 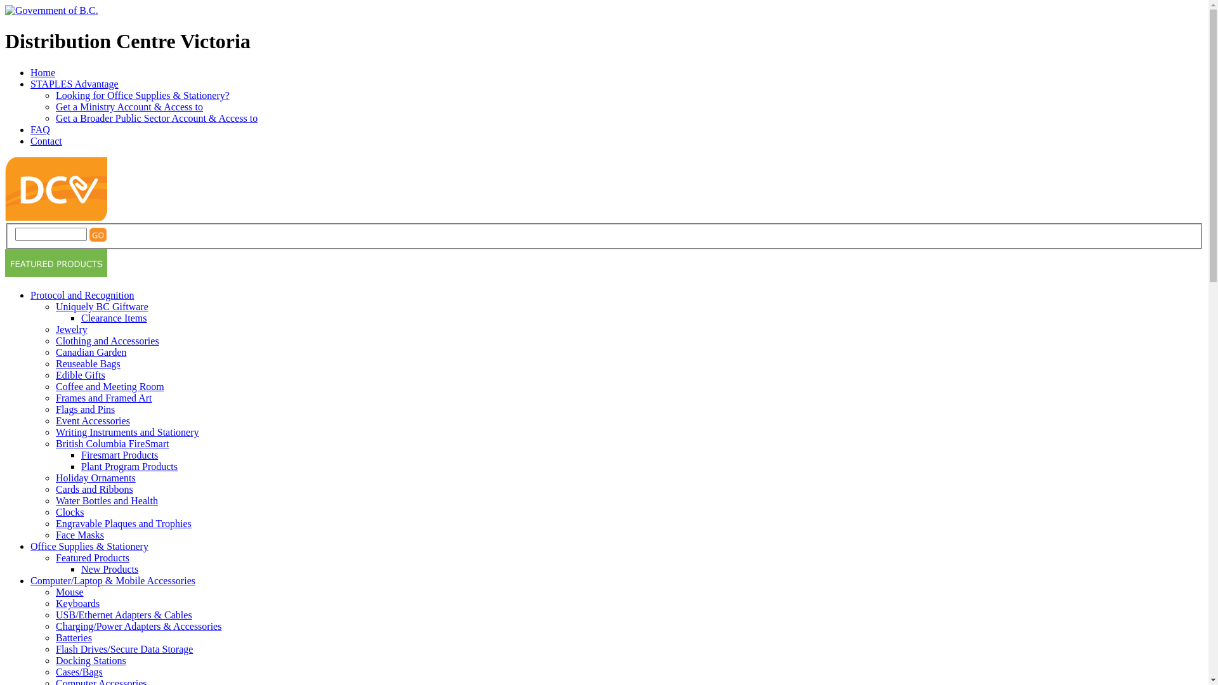 I want to click on Plant Program Products, so click(x=129, y=467).